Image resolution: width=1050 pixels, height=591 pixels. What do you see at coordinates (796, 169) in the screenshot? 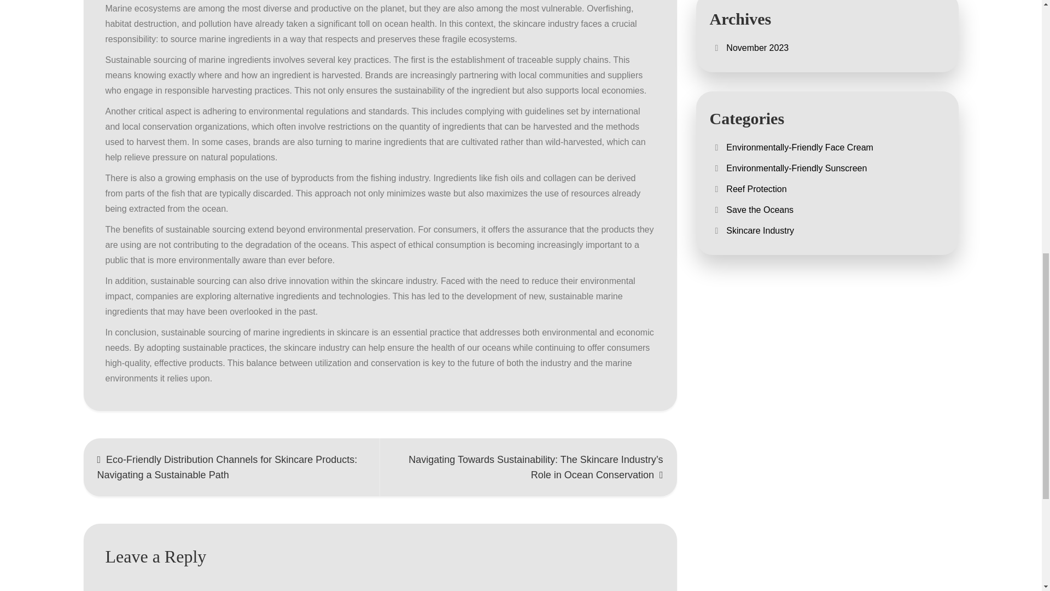
I see `Environmentally-Friendly Sunscreen` at bounding box center [796, 169].